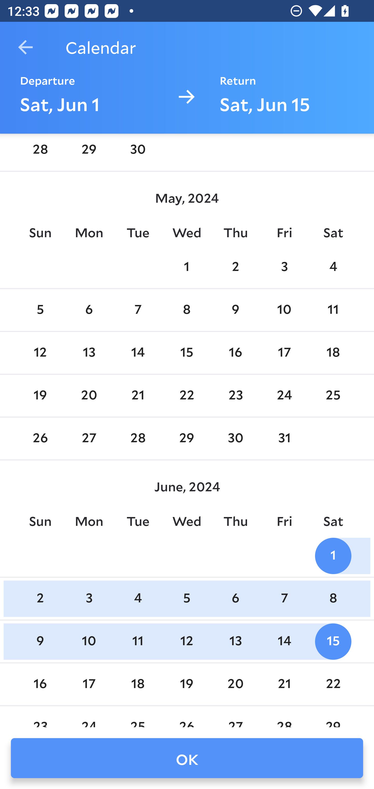 This screenshot has width=374, height=789. I want to click on 31, so click(284, 439).